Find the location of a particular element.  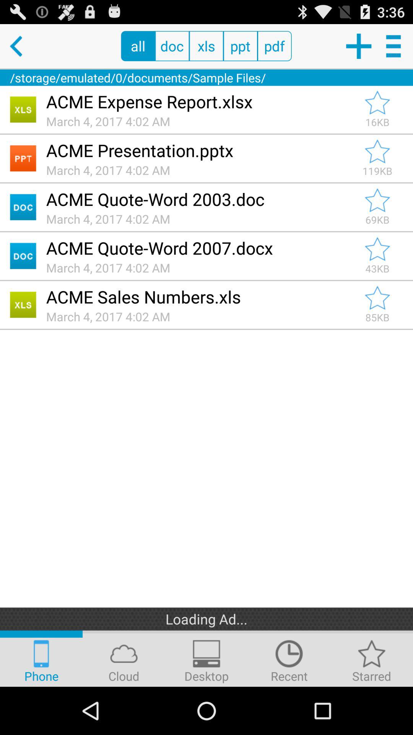

bookmark element is located at coordinates (377, 103).